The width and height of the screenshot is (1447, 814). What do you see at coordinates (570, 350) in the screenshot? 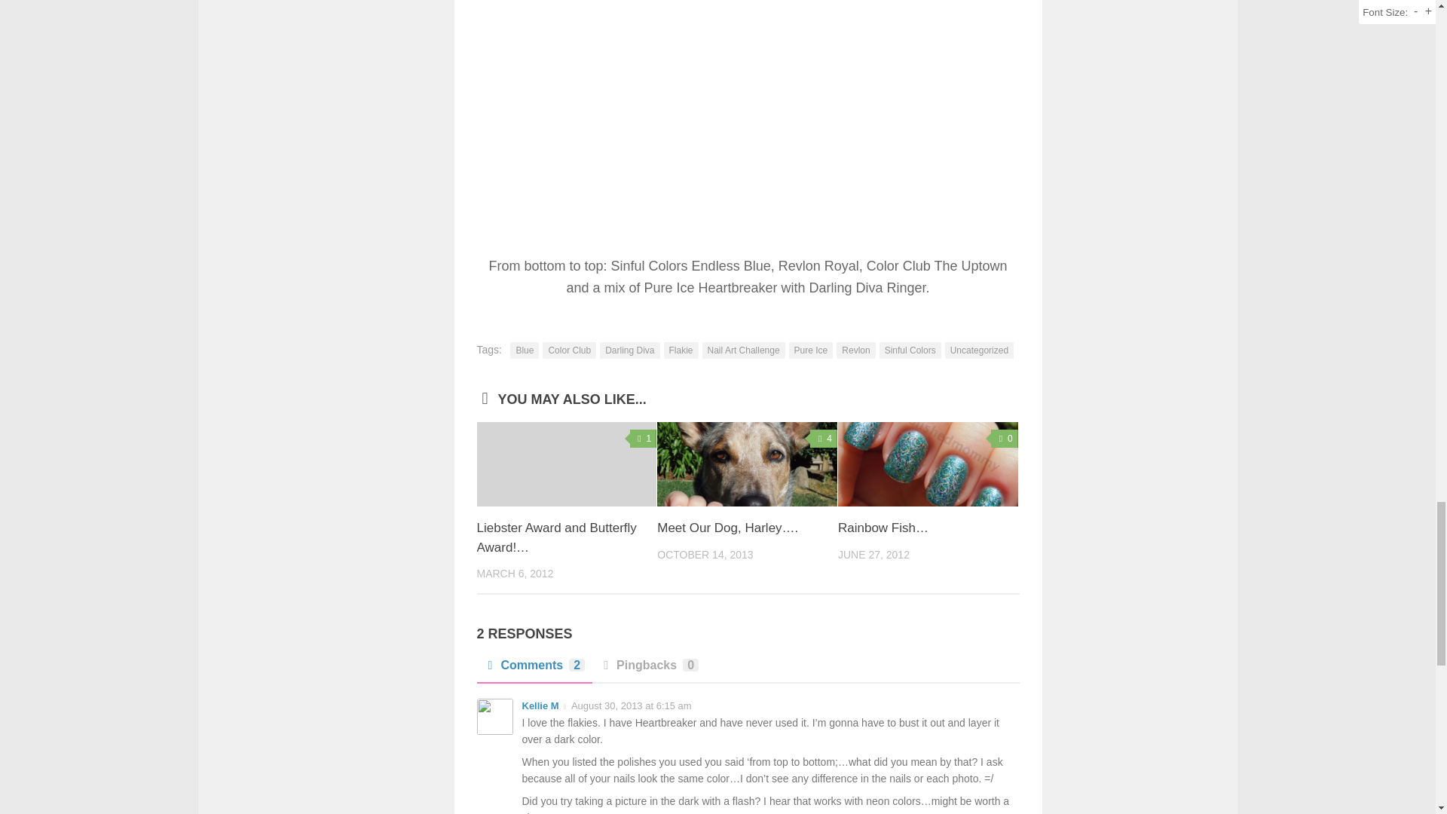
I see `Color Club` at bounding box center [570, 350].